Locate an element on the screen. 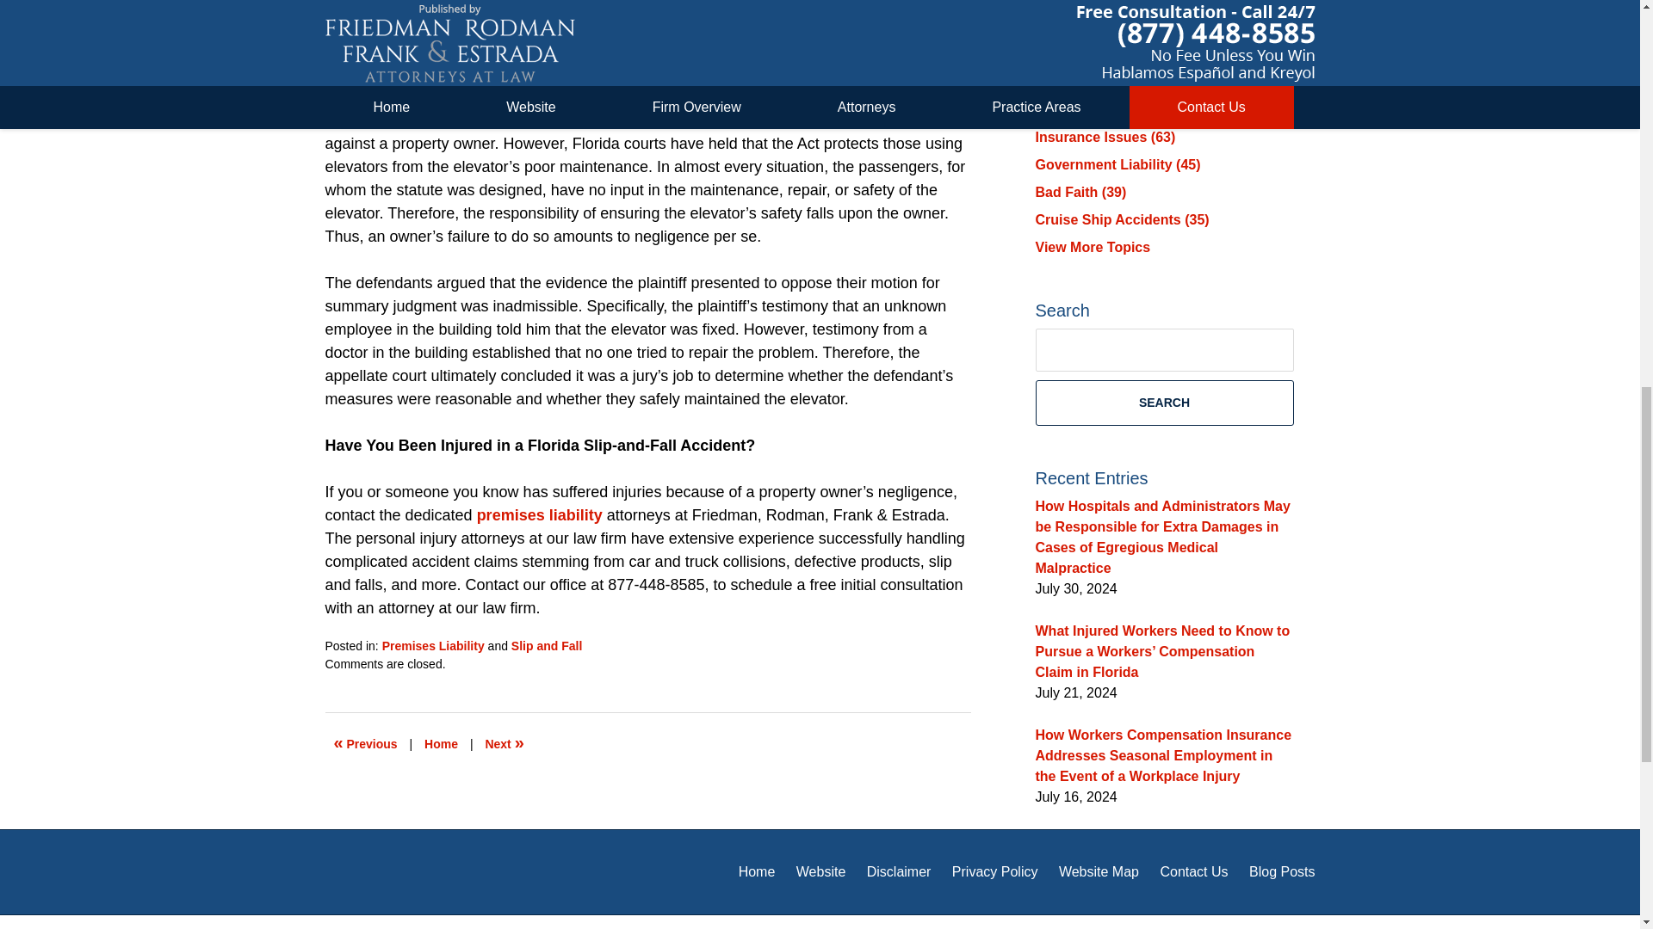  View all posts in Slip and Fall is located at coordinates (546, 646).